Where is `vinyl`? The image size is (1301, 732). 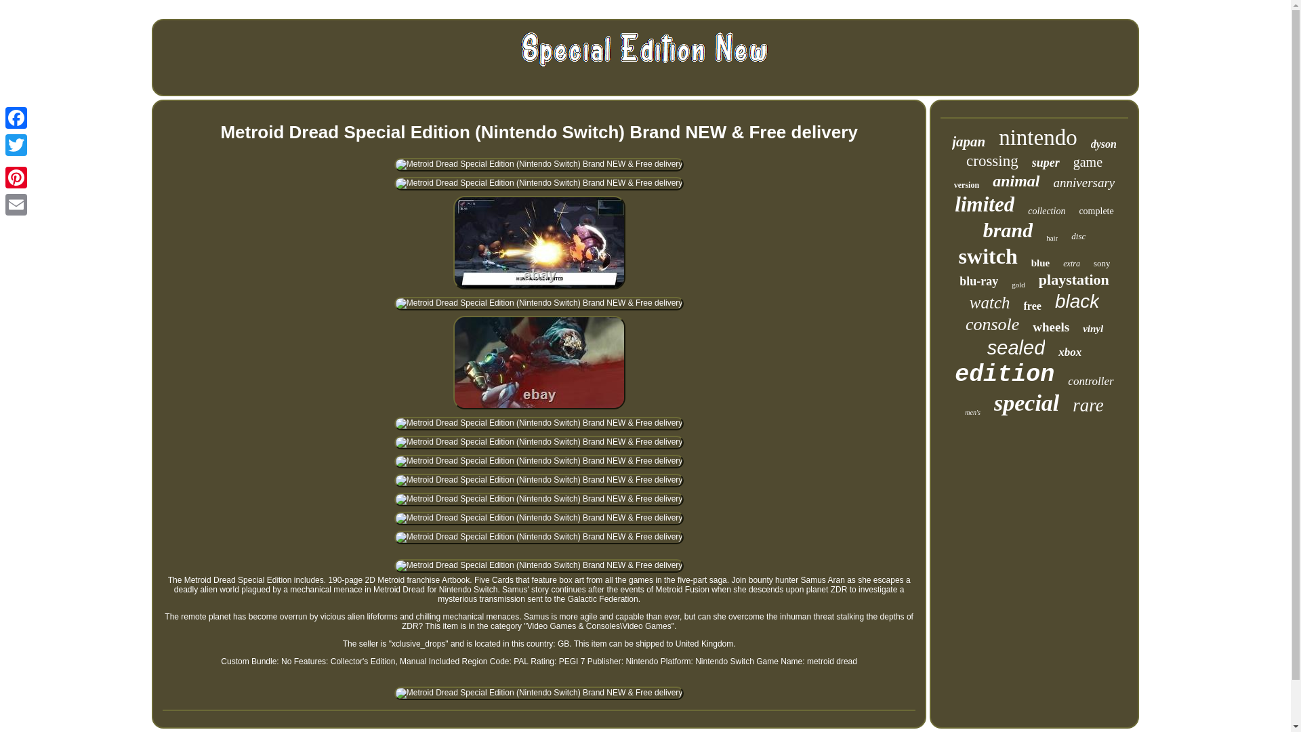 vinyl is located at coordinates (1092, 329).